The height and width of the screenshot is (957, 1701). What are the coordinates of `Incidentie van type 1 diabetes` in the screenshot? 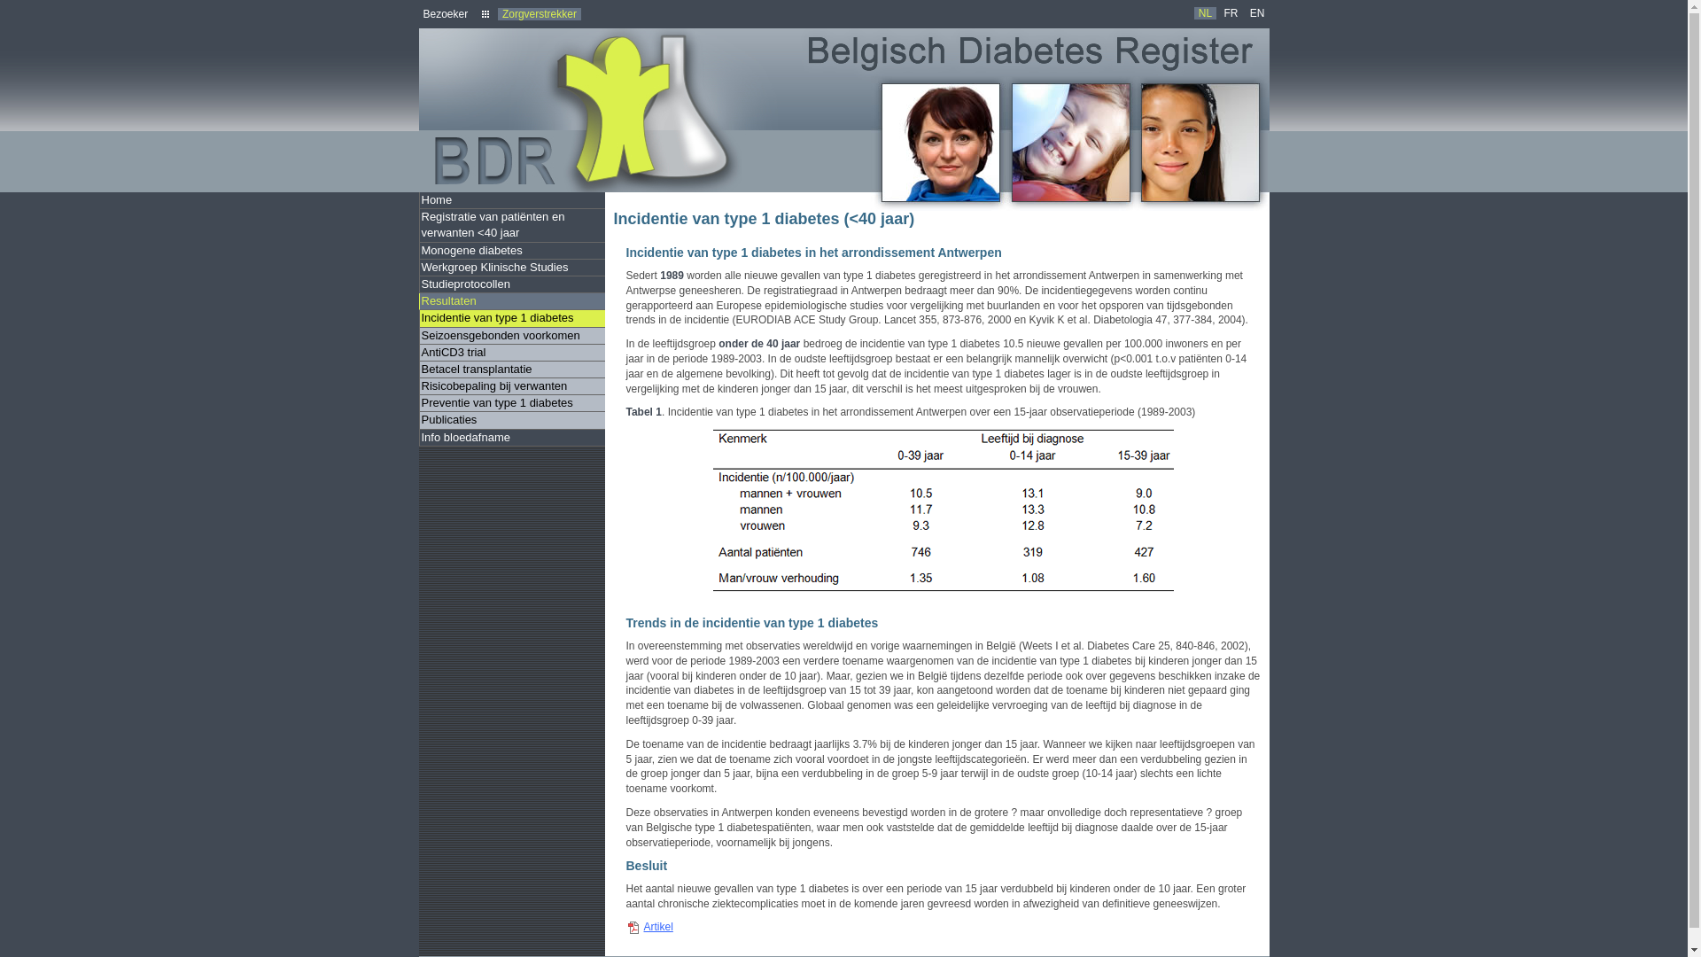 It's located at (511, 319).